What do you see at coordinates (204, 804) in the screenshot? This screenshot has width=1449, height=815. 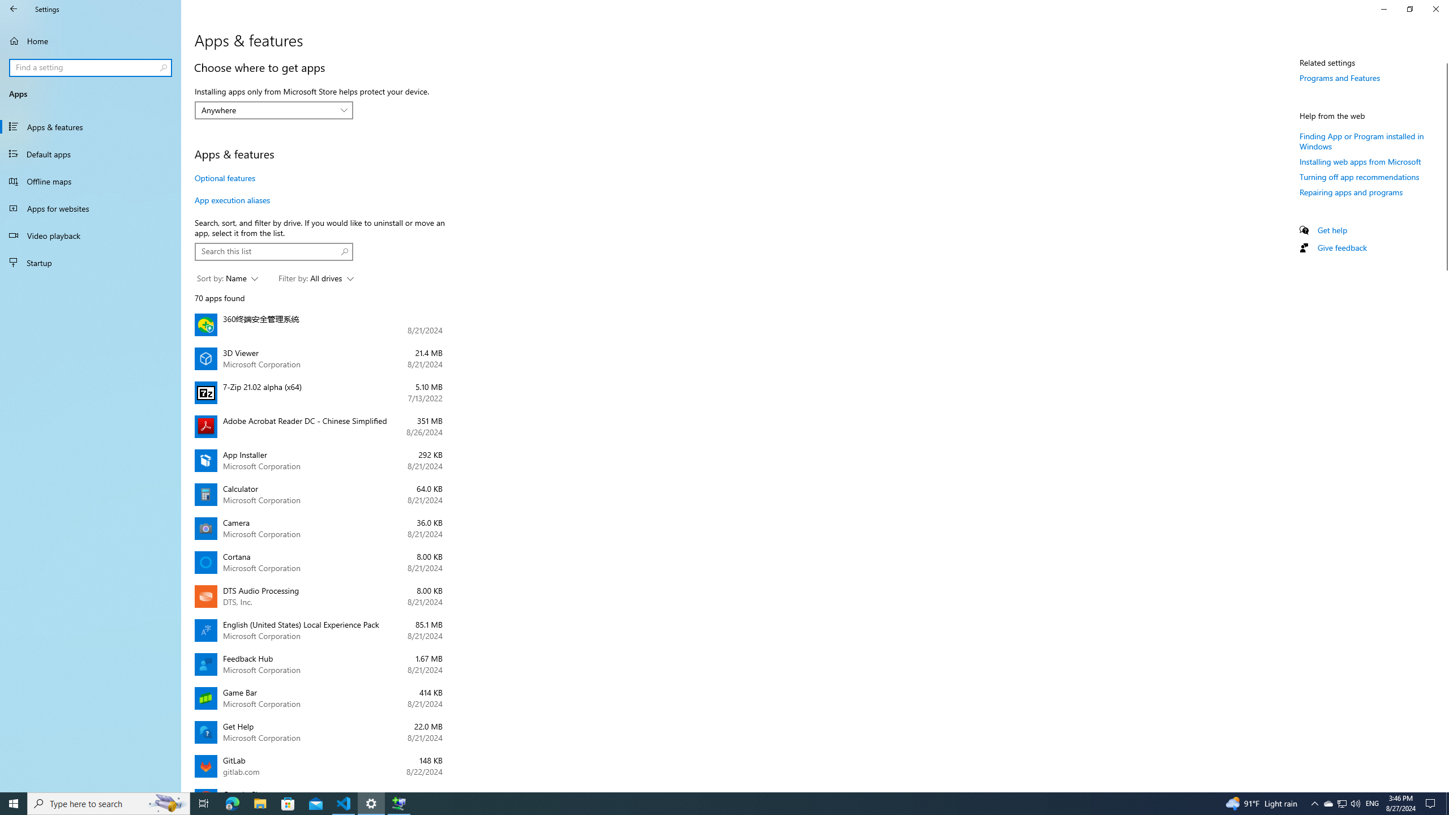 I see `Task View` at bounding box center [204, 804].